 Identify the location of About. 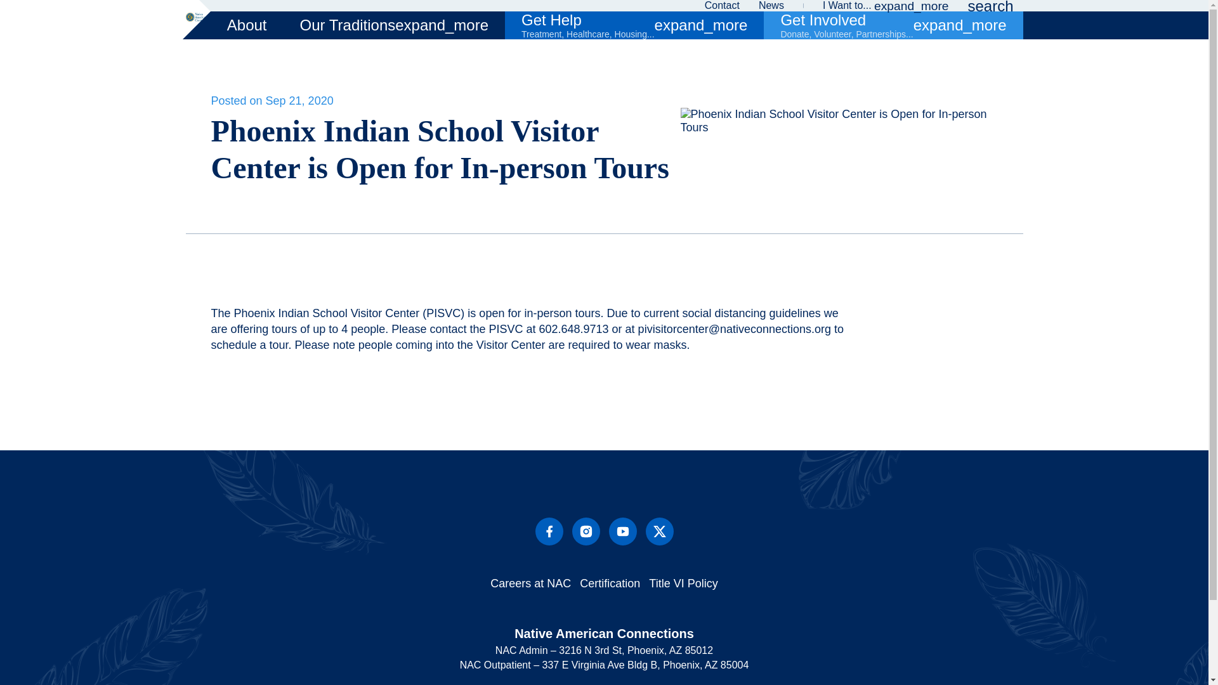
(247, 25).